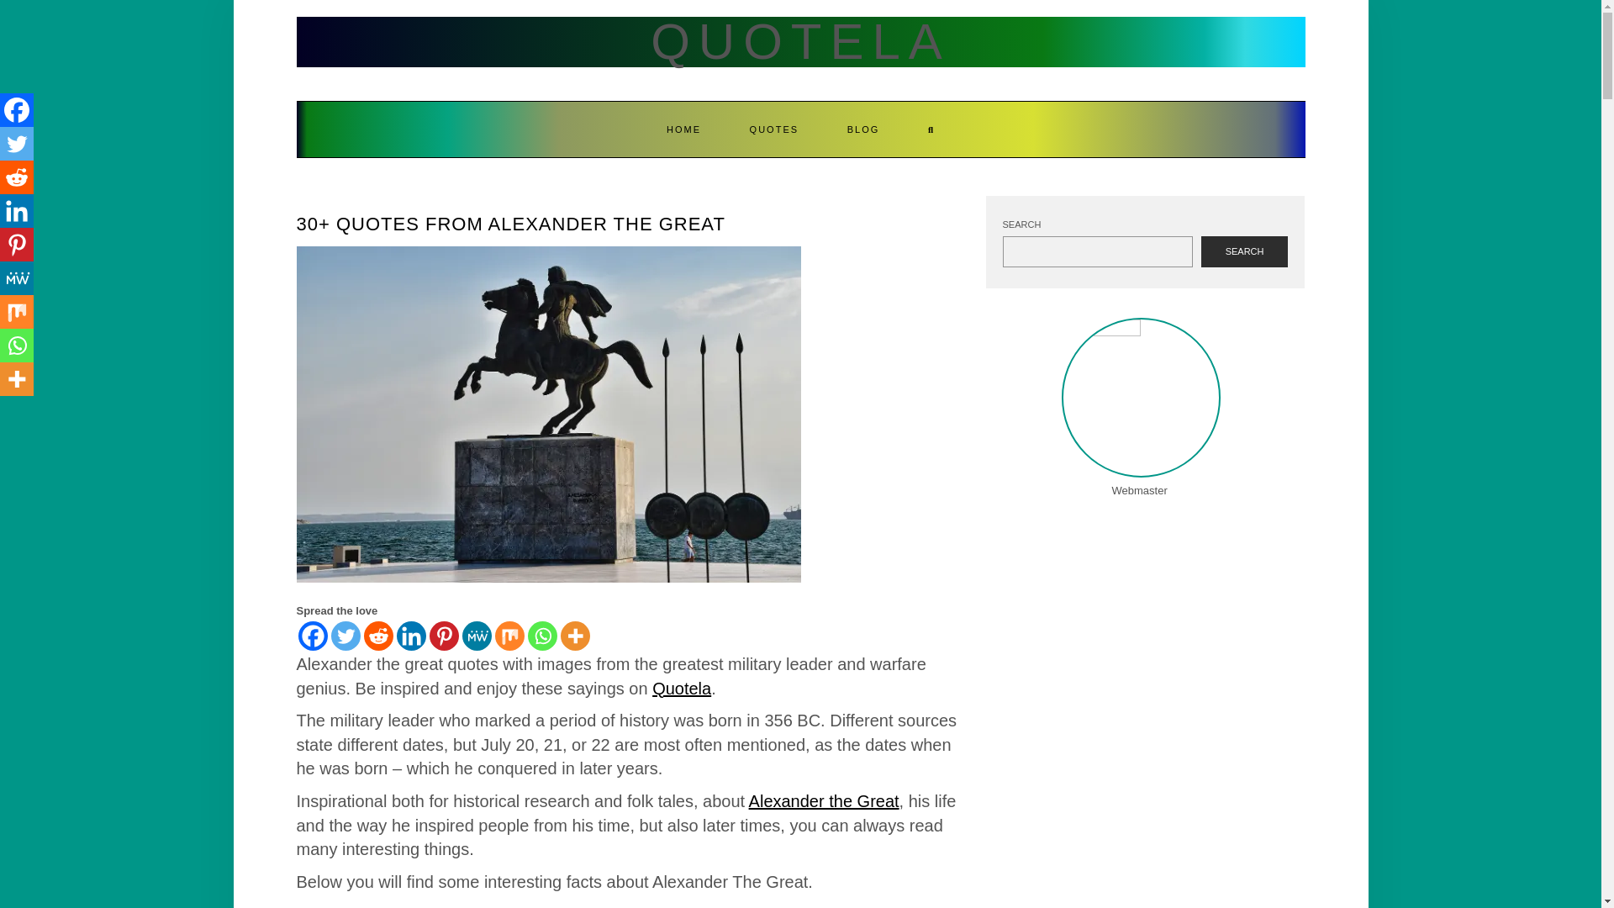 The width and height of the screenshot is (1614, 908). Describe the element at coordinates (17, 211) in the screenshot. I see `Linkedin` at that location.